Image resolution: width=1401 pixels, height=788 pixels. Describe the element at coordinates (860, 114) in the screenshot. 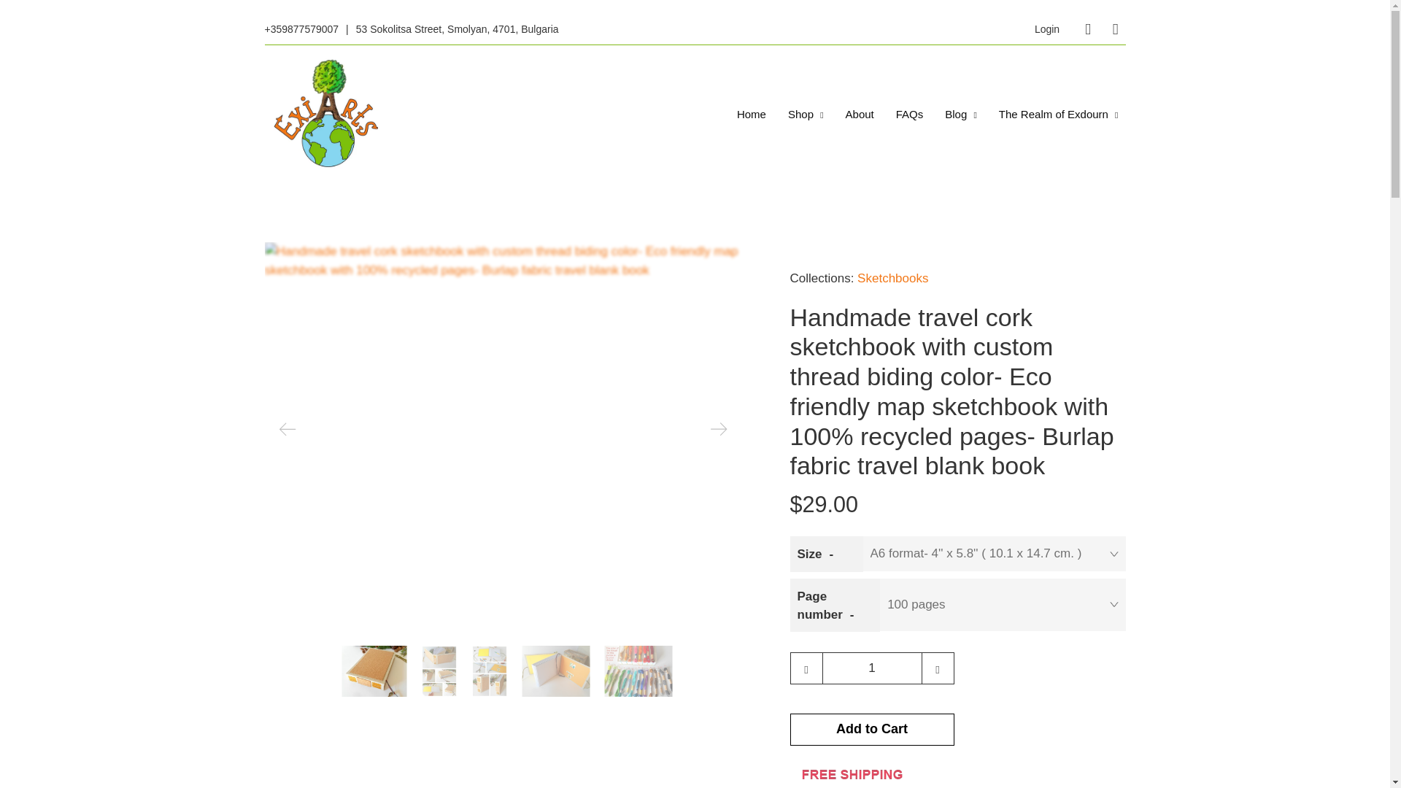

I see `About` at that location.